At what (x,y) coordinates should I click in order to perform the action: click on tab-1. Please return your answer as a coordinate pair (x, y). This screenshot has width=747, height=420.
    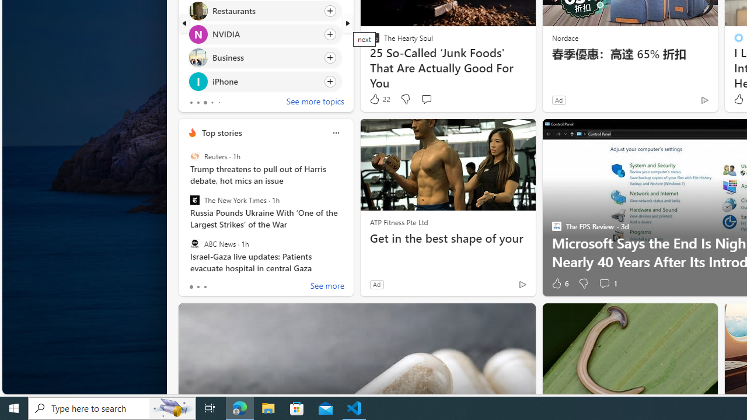
    Looking at the image, I should click on (197, 287).